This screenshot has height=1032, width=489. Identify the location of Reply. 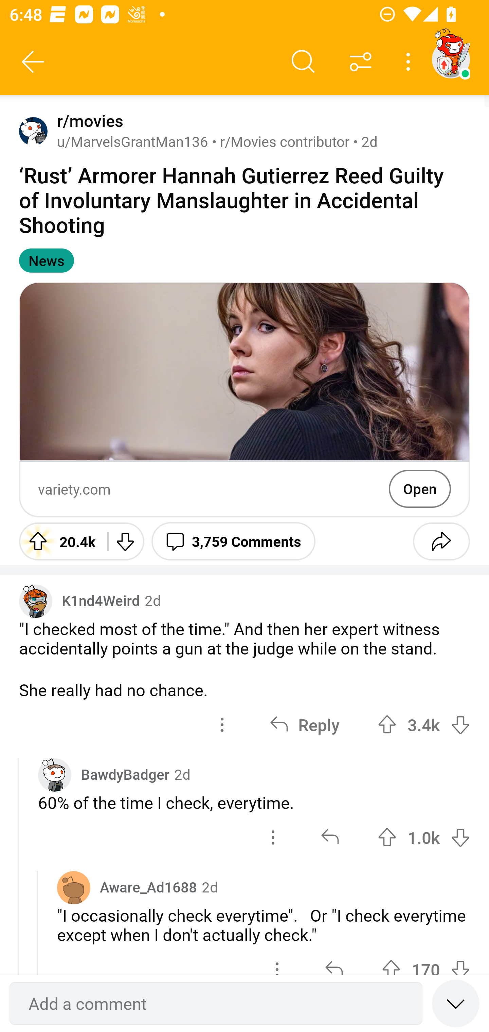
(304, 724).